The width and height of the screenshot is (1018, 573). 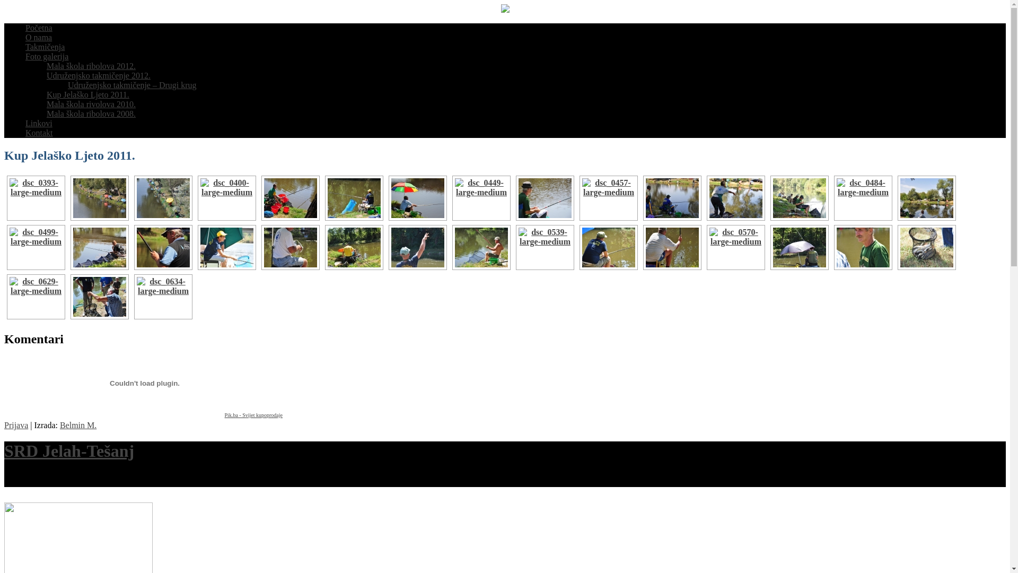 I want to click on dsc_0522-large-medium, so click(x=291, y=247).